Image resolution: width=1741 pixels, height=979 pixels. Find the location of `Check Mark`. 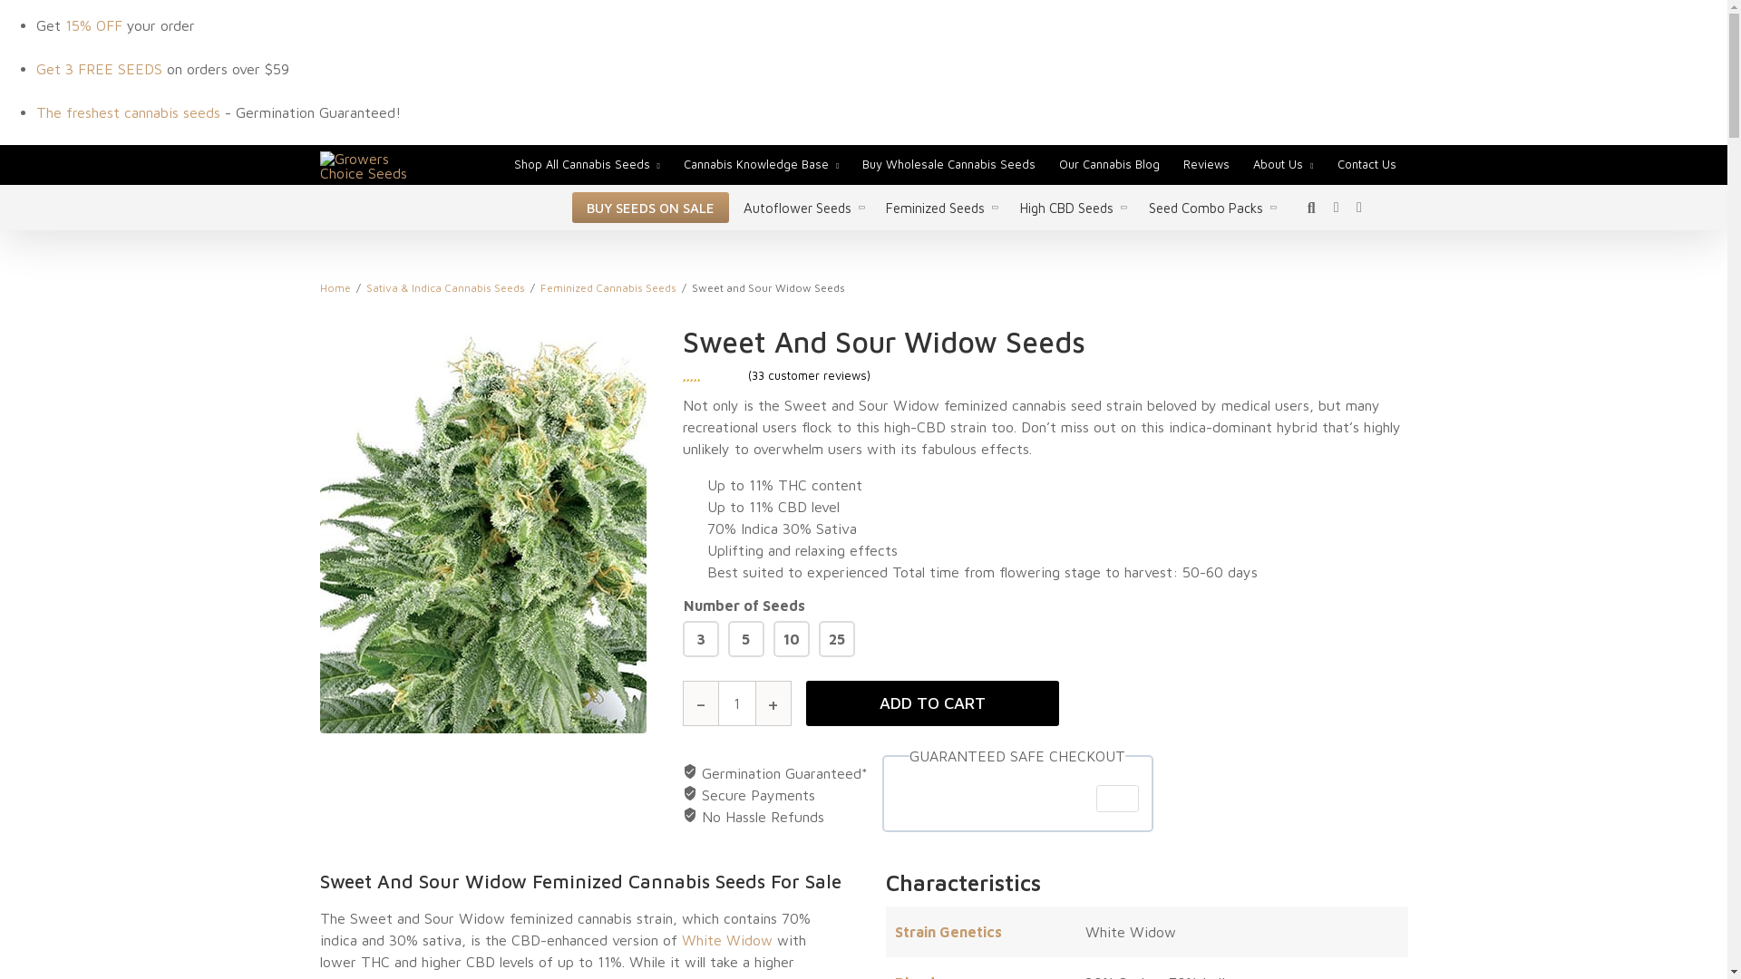

Check Mark is located at coordinates (689, 771).